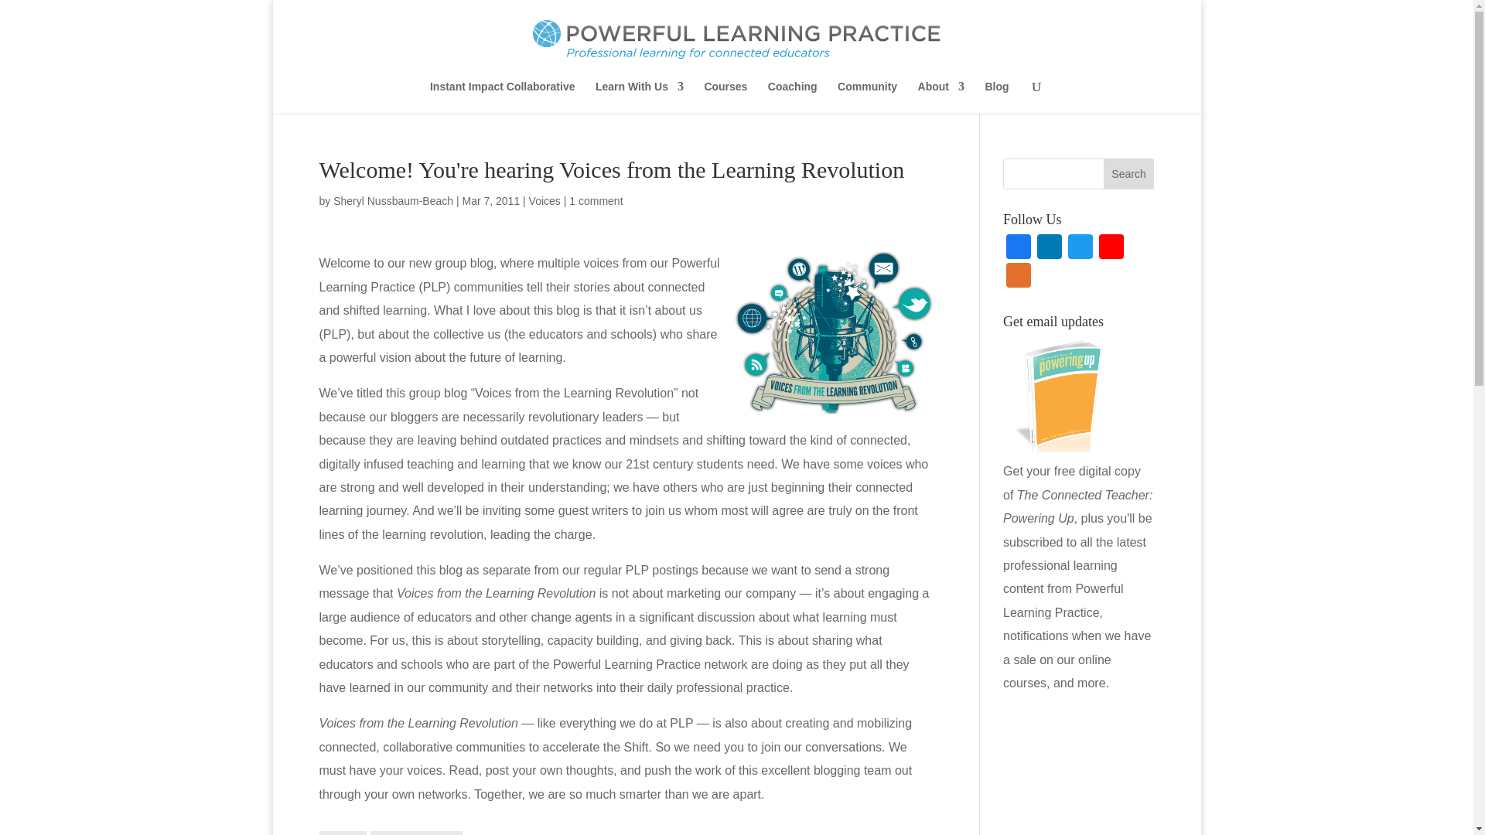  I want to click on Community, so click(866, 97).